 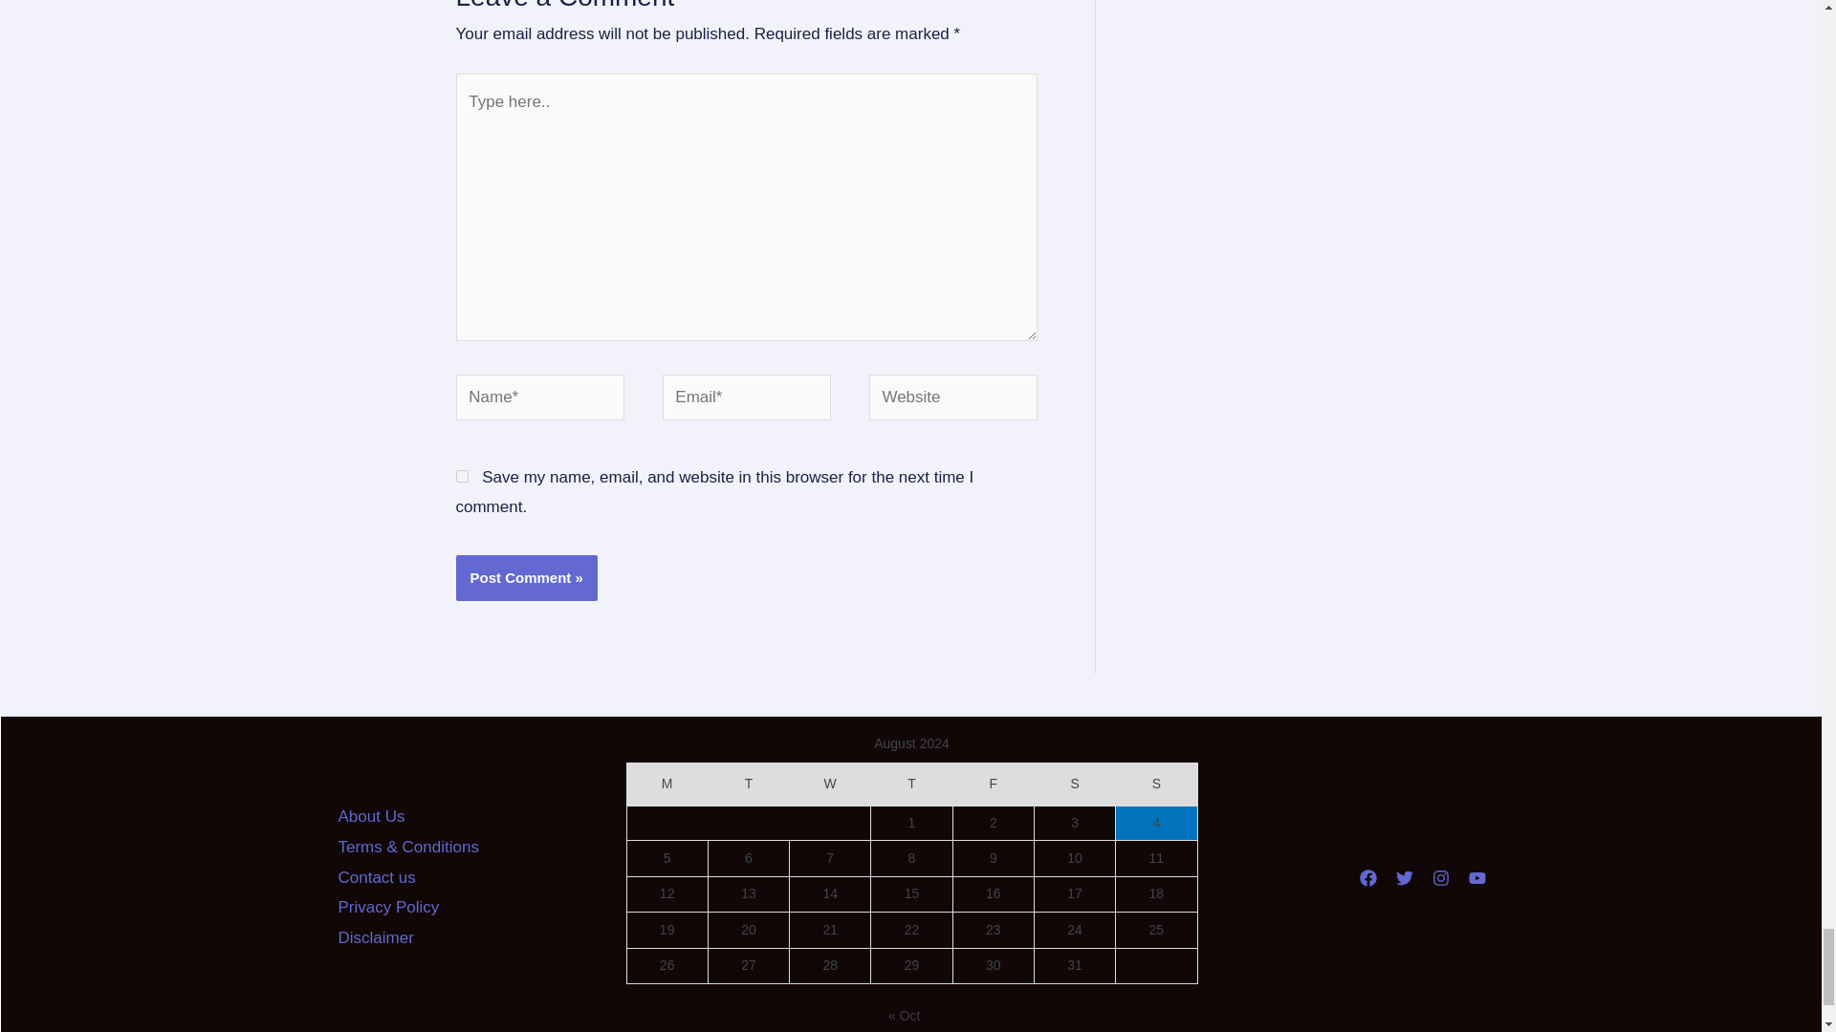 What do you see at coordinates (830, 785) in the screenshot?
I see `Wednesday` at bounding box center [830, 785].